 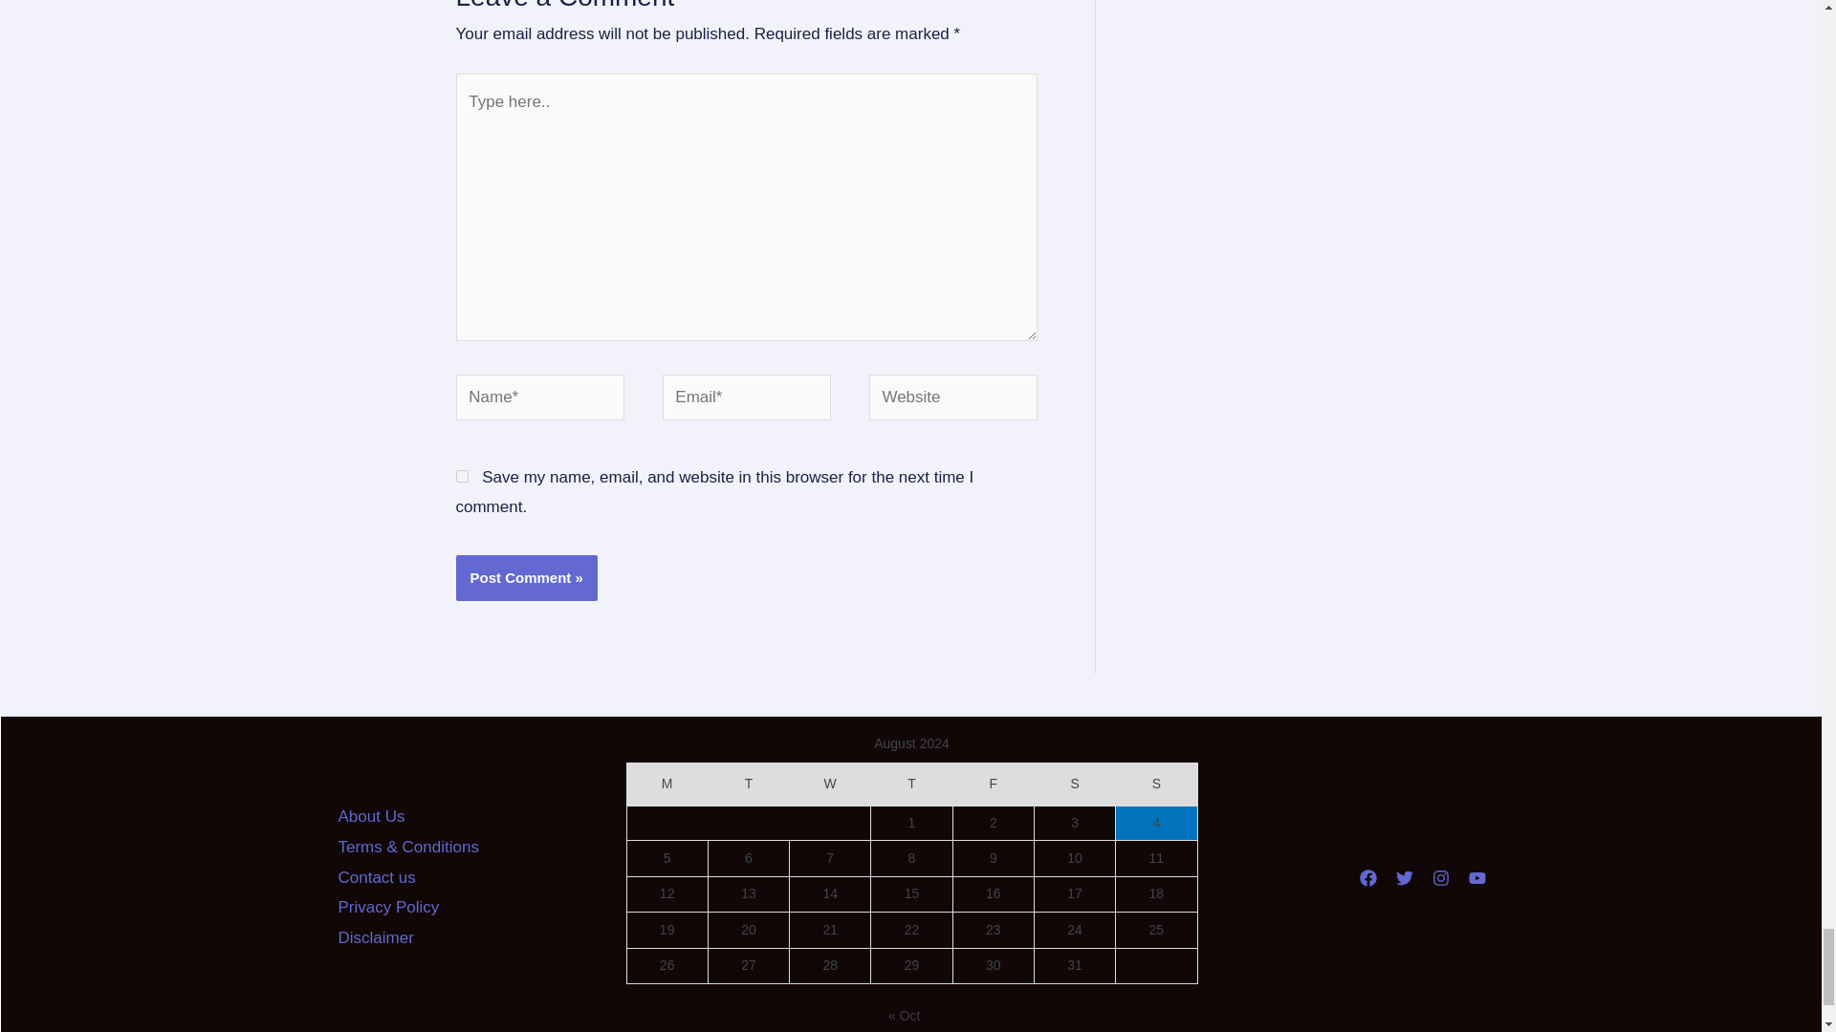 What do you see at coordinates (830, 785) in the screenshot?
I see `Wednesday` at bounding box center [830, 785].